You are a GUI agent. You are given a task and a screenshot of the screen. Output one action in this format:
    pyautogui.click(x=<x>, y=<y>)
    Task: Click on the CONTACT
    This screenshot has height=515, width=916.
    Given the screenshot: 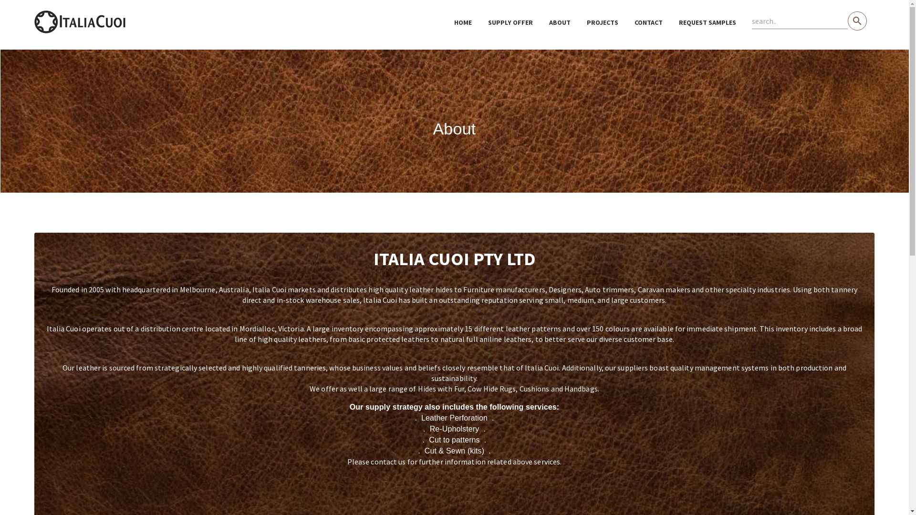 What is the action you would take?
    pyautogui.click(x=649, y=22)
    